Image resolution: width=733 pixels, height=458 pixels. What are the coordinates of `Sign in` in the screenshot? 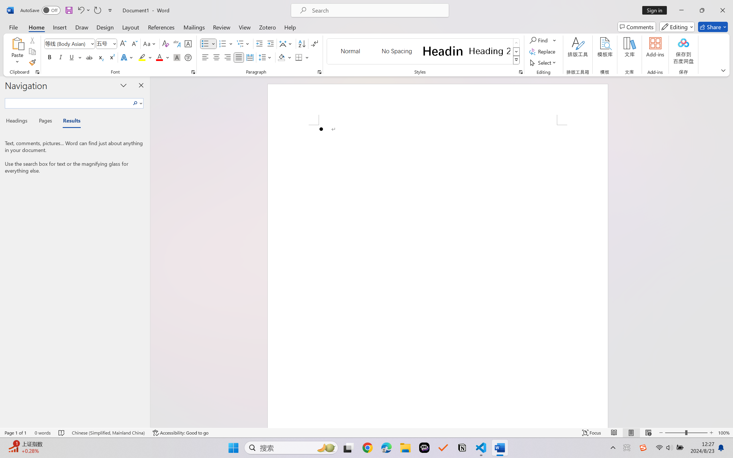 It's located at (657, 10).